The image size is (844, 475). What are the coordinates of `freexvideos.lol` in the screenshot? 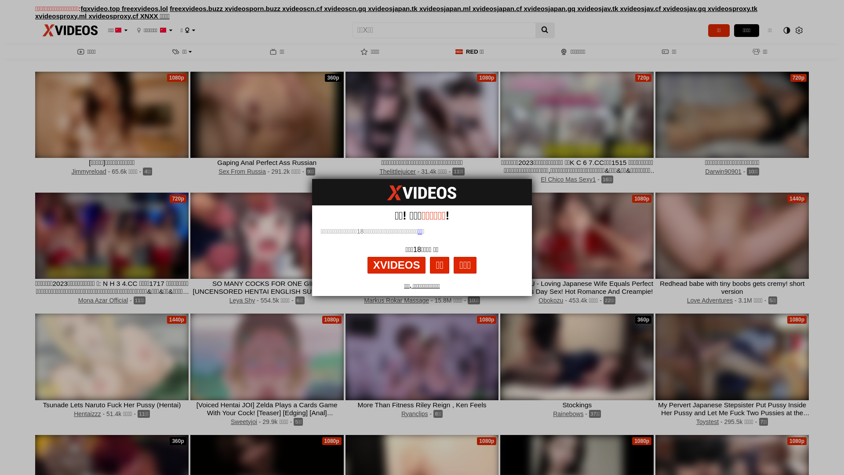 It's located at (145, 9).